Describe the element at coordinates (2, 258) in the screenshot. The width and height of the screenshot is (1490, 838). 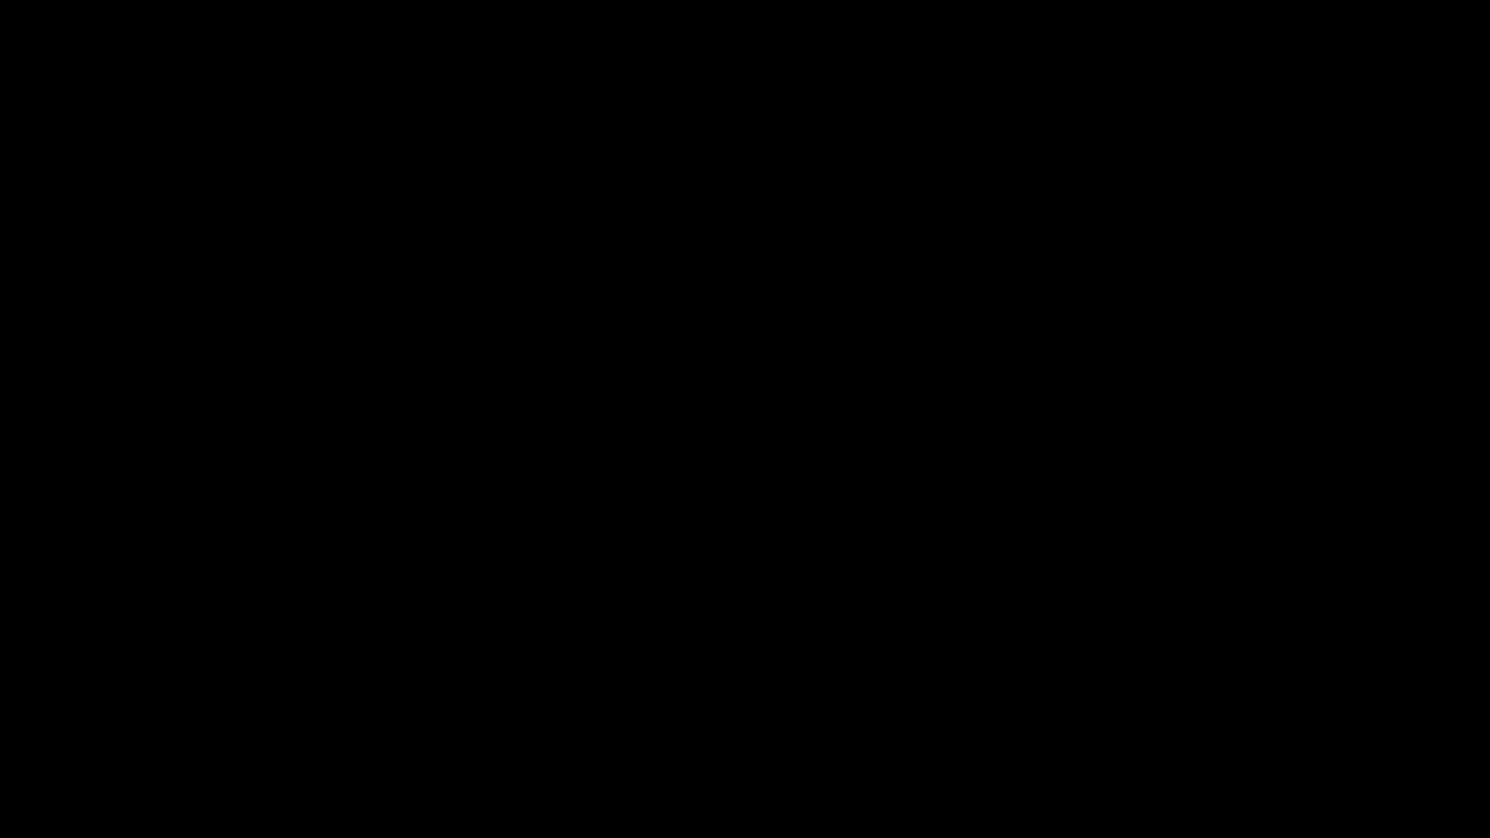
I see ` ` at that location.